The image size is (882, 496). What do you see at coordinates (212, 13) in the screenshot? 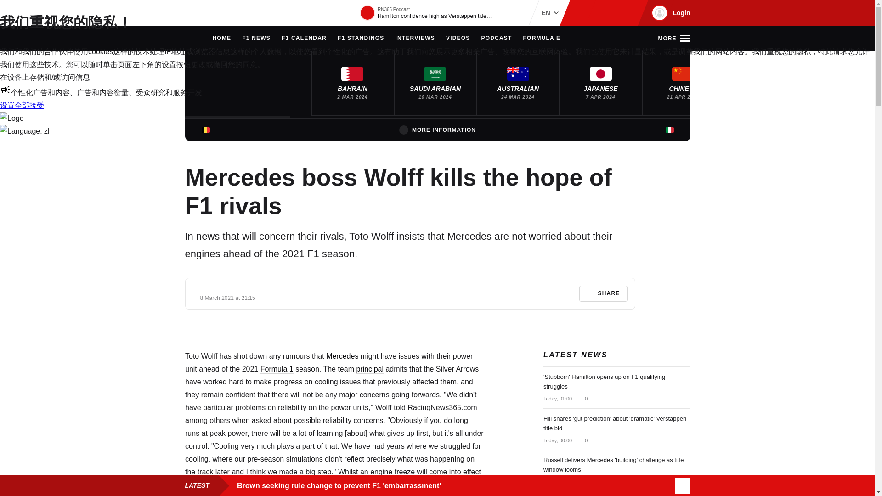
I see `RacingNews365` at bounding box center [212, 13].